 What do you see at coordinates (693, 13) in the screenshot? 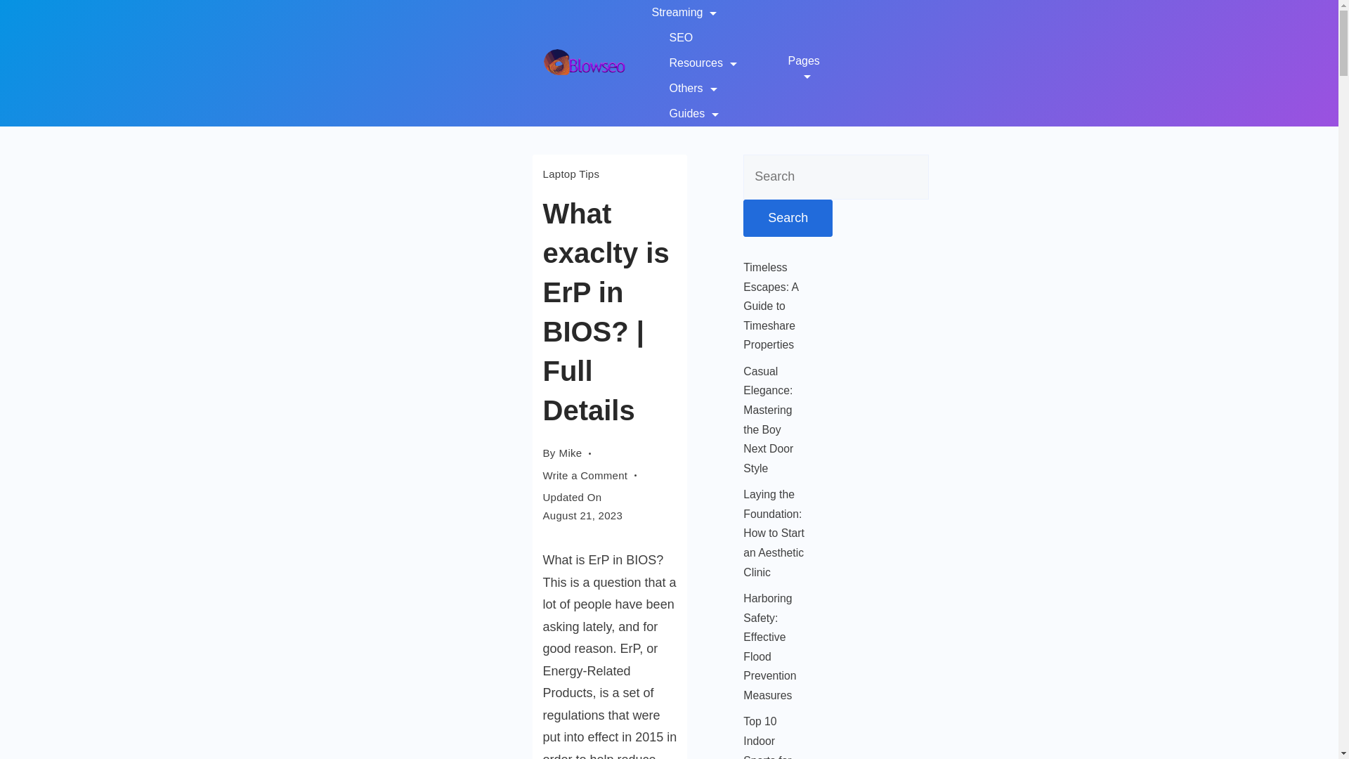
I see `Streaming` at bounding box center [693, 13].